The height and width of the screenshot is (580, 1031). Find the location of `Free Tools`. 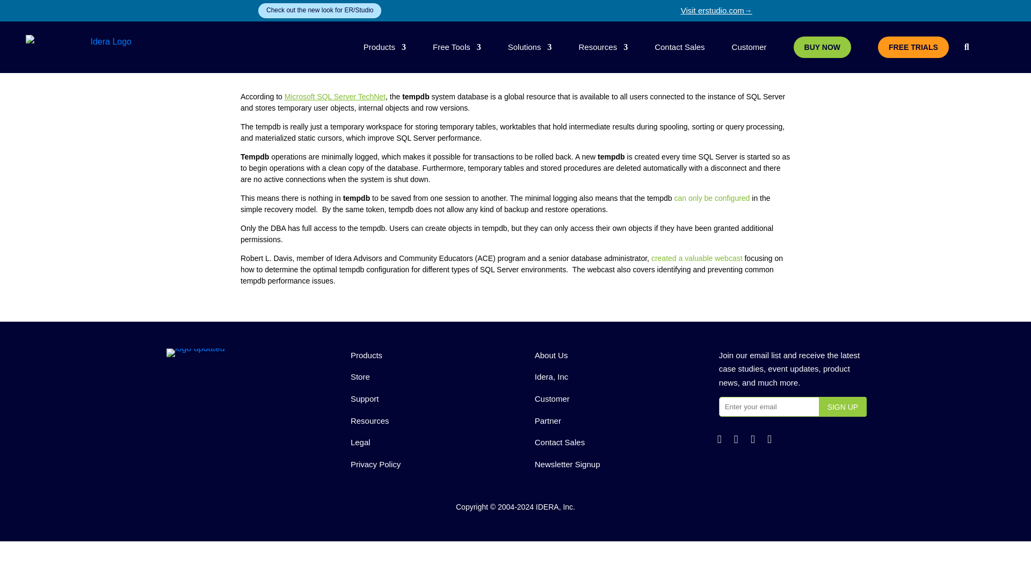

Free Tools is located at coordinates (457, 47).